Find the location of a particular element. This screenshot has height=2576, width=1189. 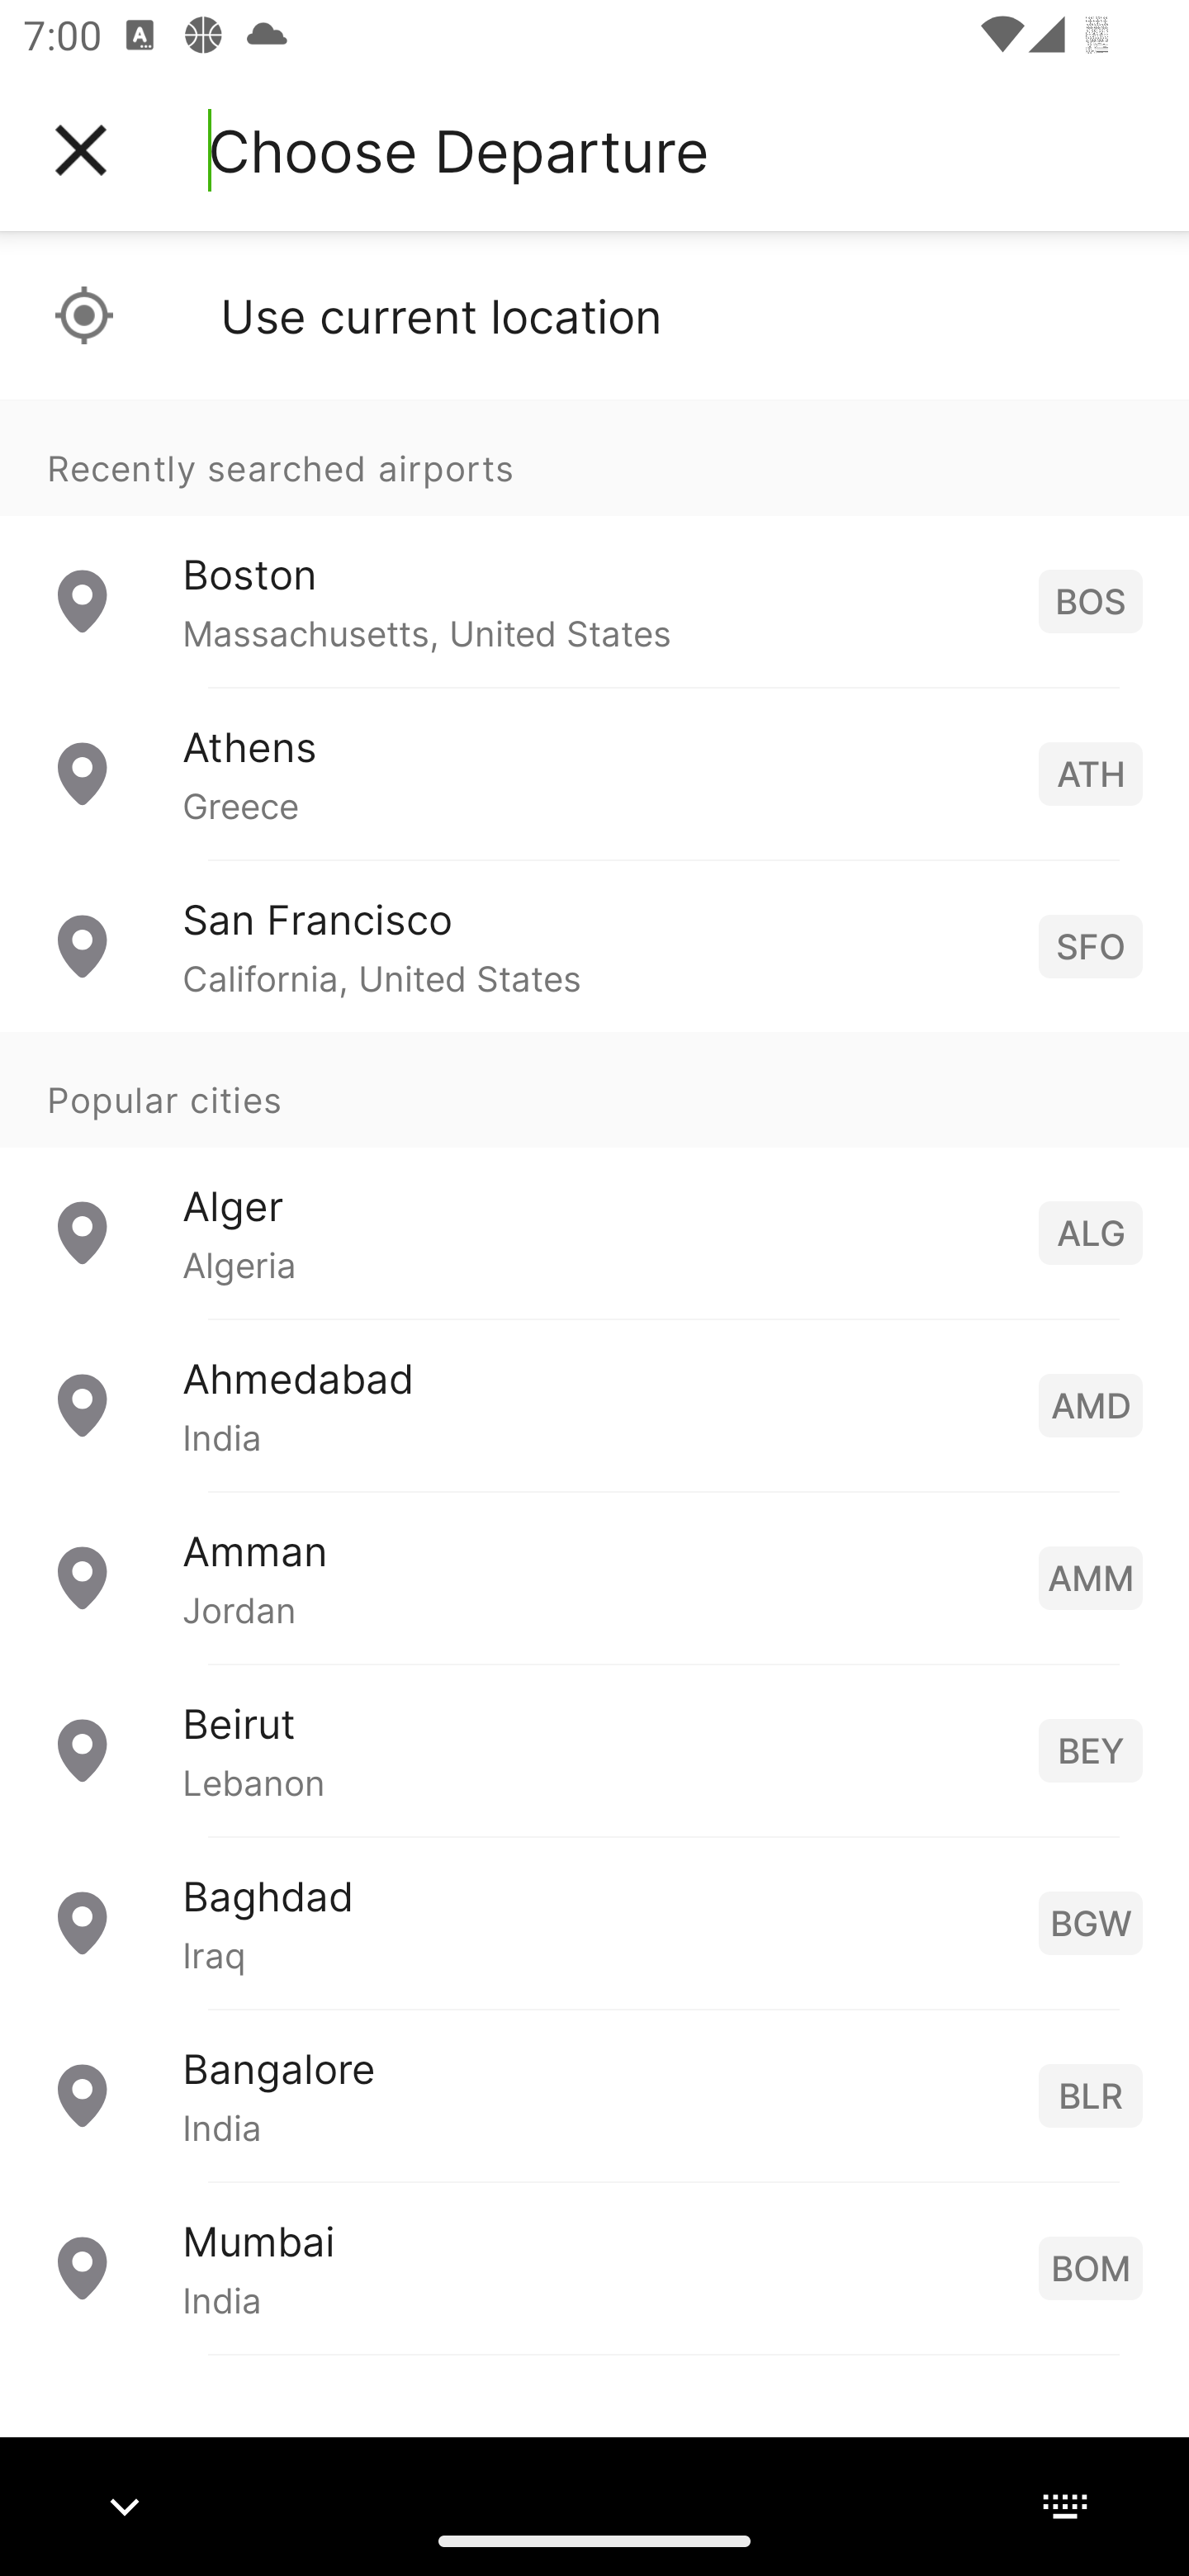

Popular cities Alger Algeria ALG is located at coordinates (594, 1176).